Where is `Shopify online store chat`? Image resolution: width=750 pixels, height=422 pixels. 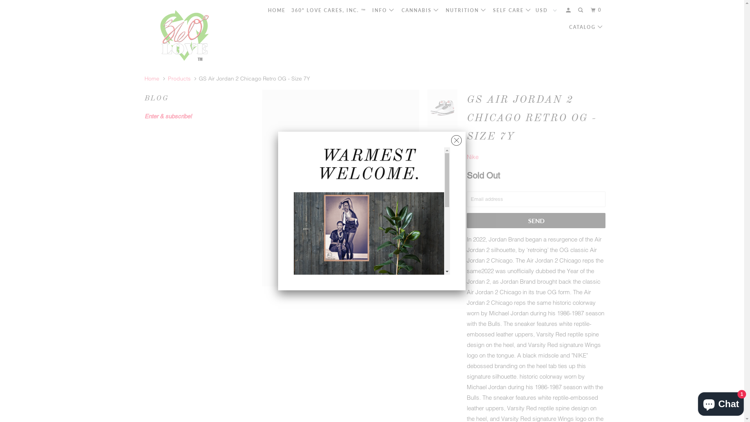 Shopify online store chat is located at coordinates (721, 402).